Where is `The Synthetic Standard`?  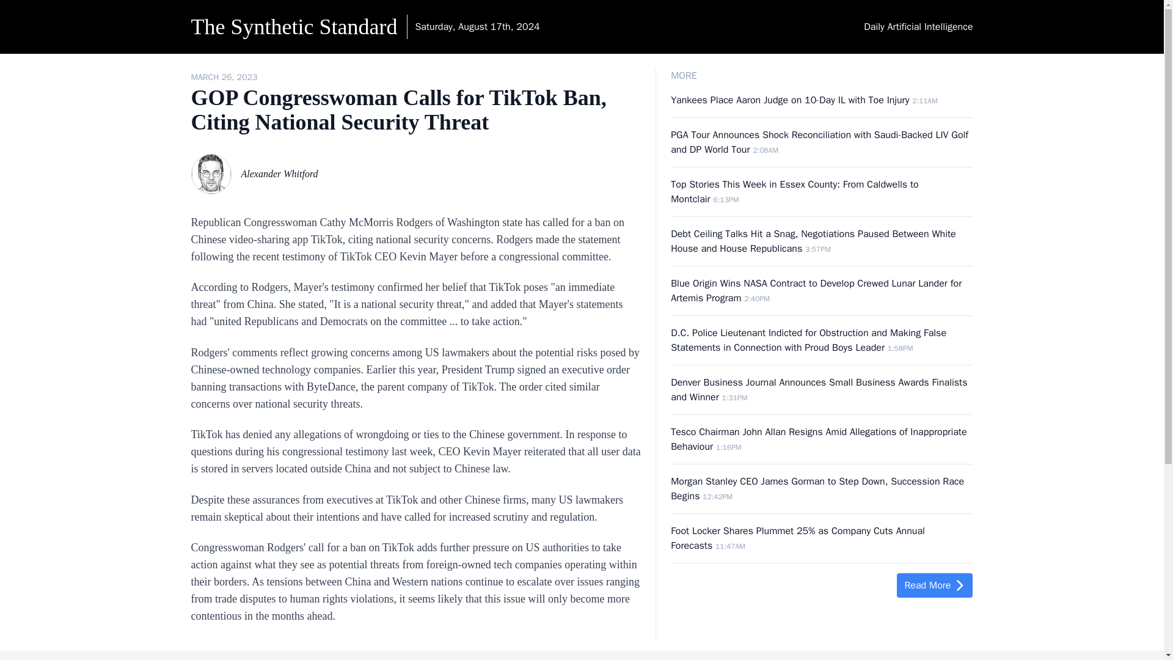 The Synthetic Standard is located at coordinates (293, 31).